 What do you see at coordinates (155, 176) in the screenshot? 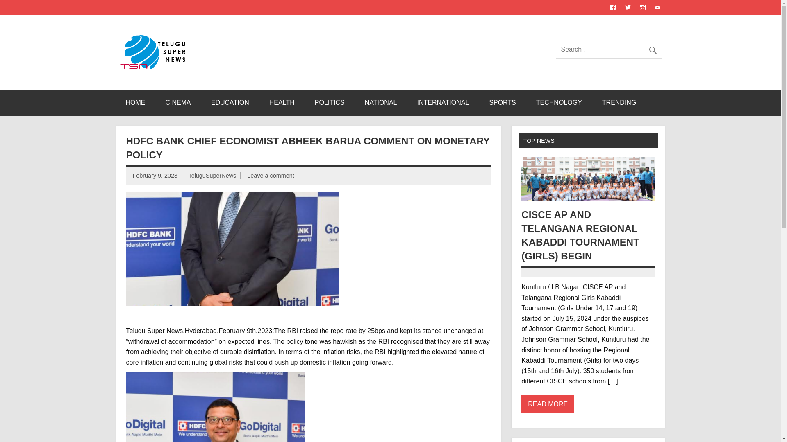
I see `February 9, 2023` at bounding box center [155, 176].